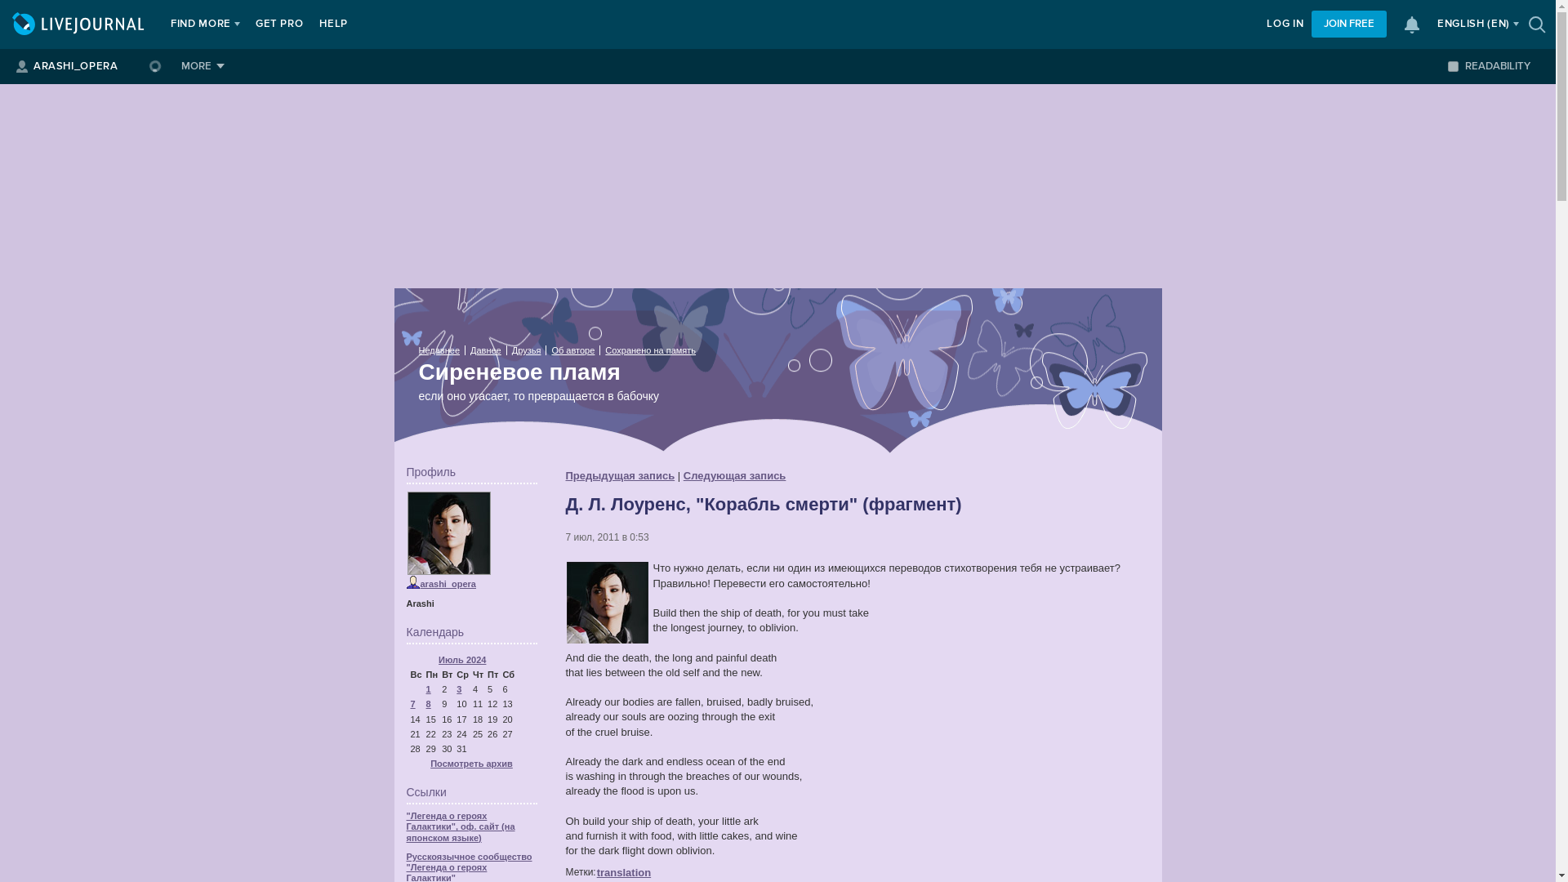 This screenshot has width=1568, height=882. I want to click on LIVEJOURNAL, so click(80, 24).